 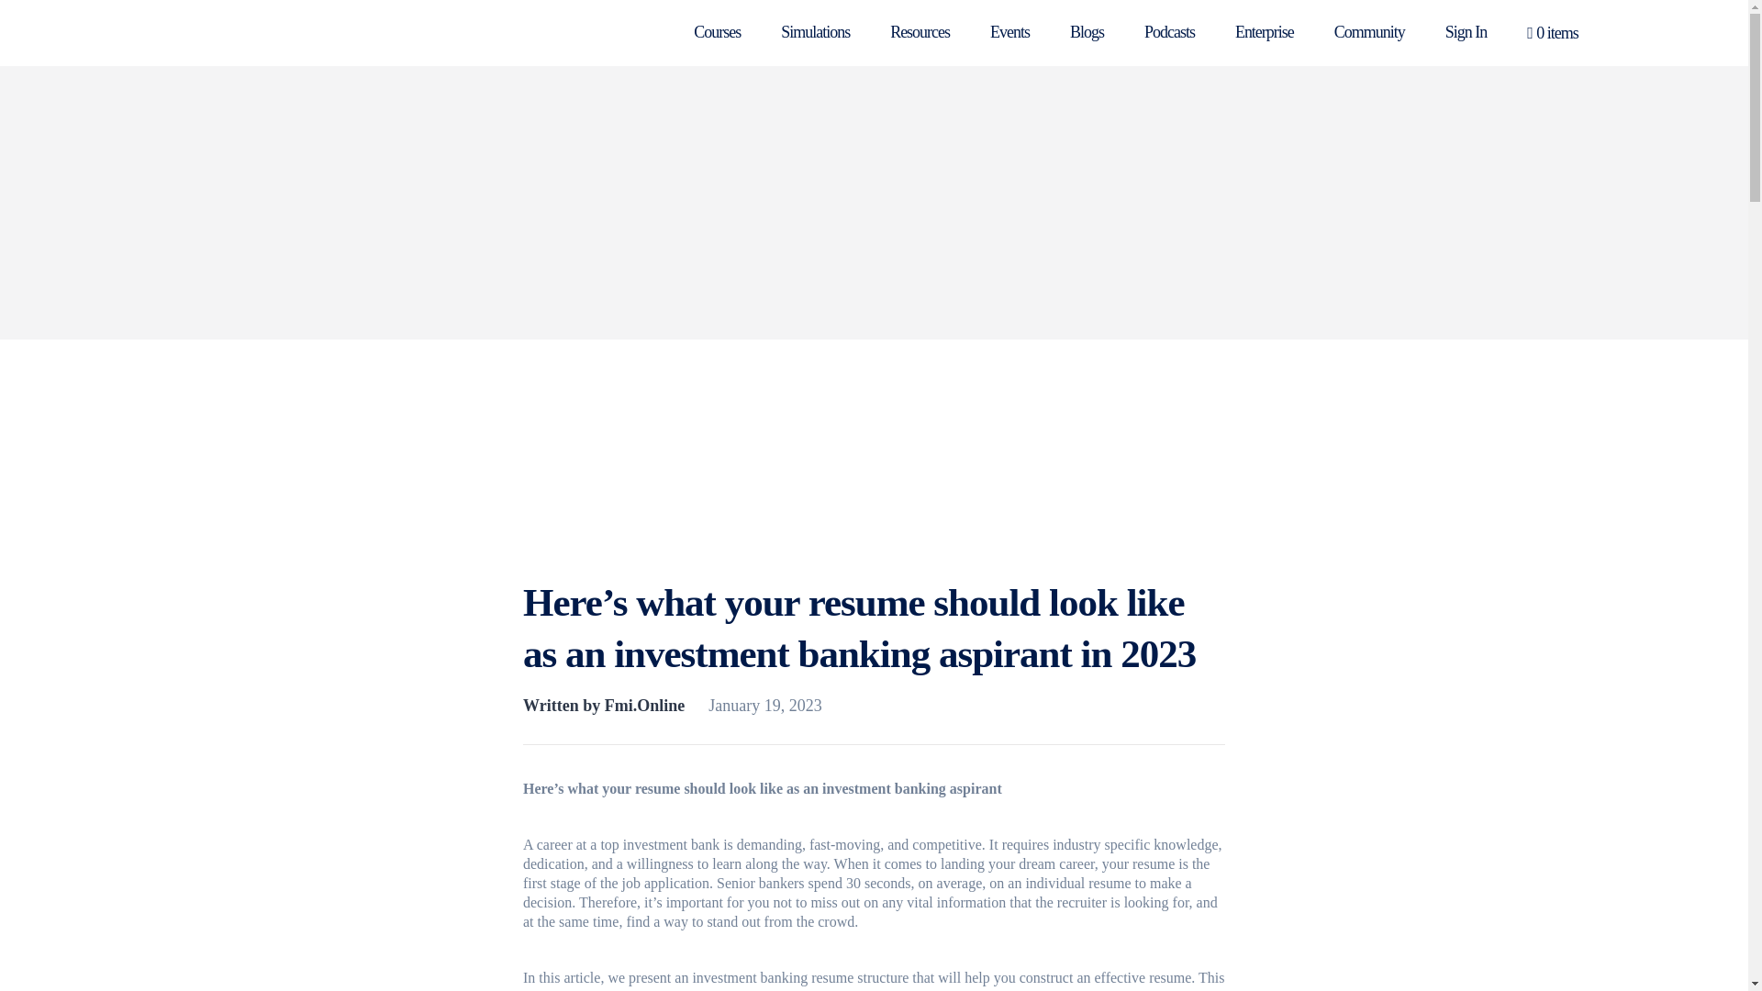 I want to click on Sign In, so click(x=1466, y=31).